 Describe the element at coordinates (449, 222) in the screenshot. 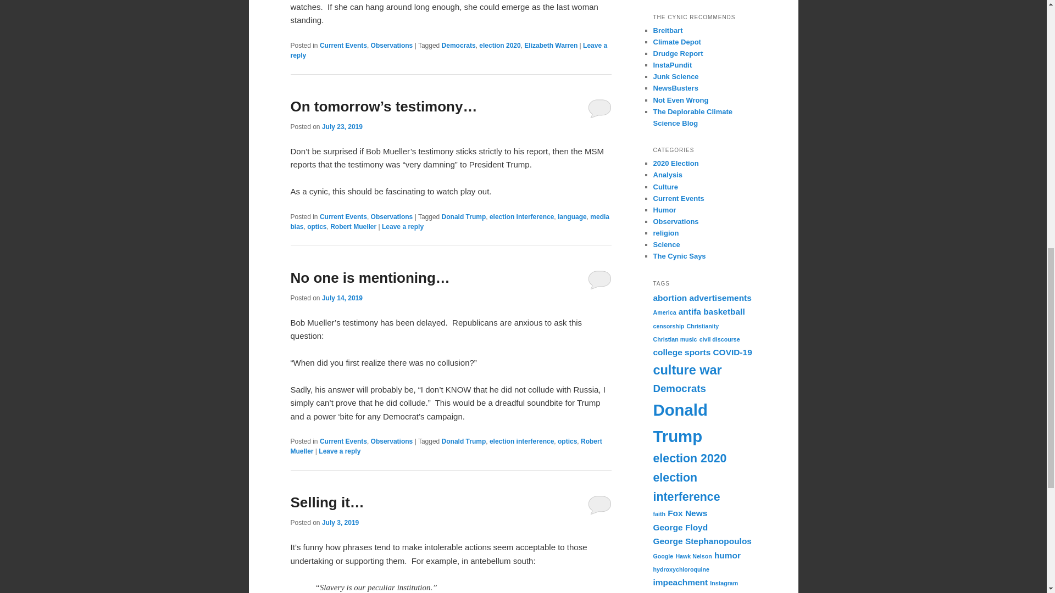

I see `media bias` at that location.